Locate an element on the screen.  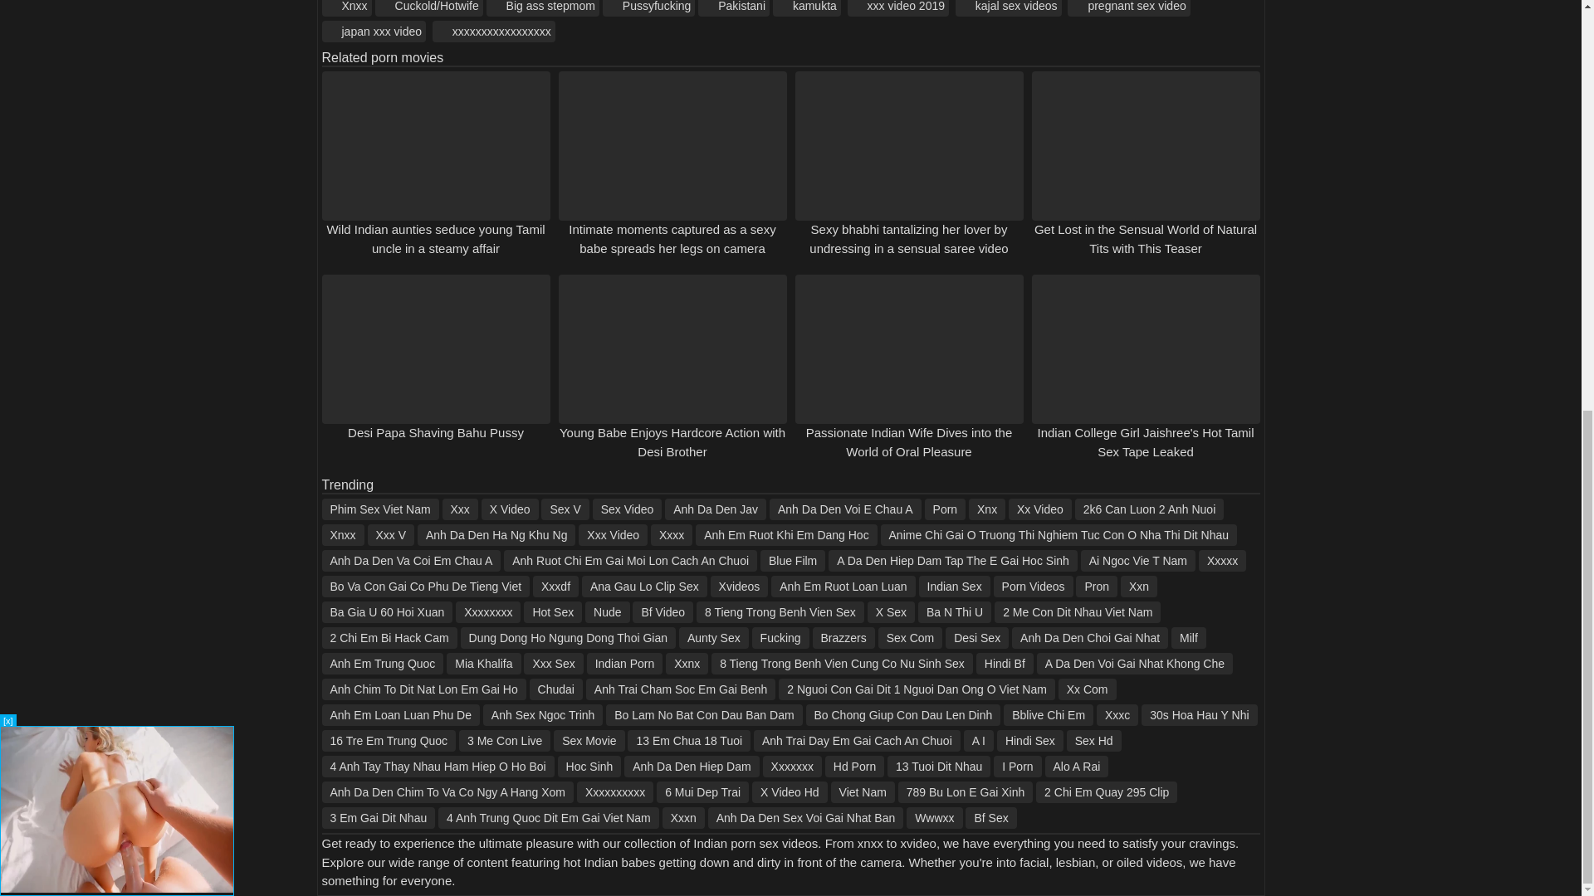
Xnxx is located at coordinates (346, 8).